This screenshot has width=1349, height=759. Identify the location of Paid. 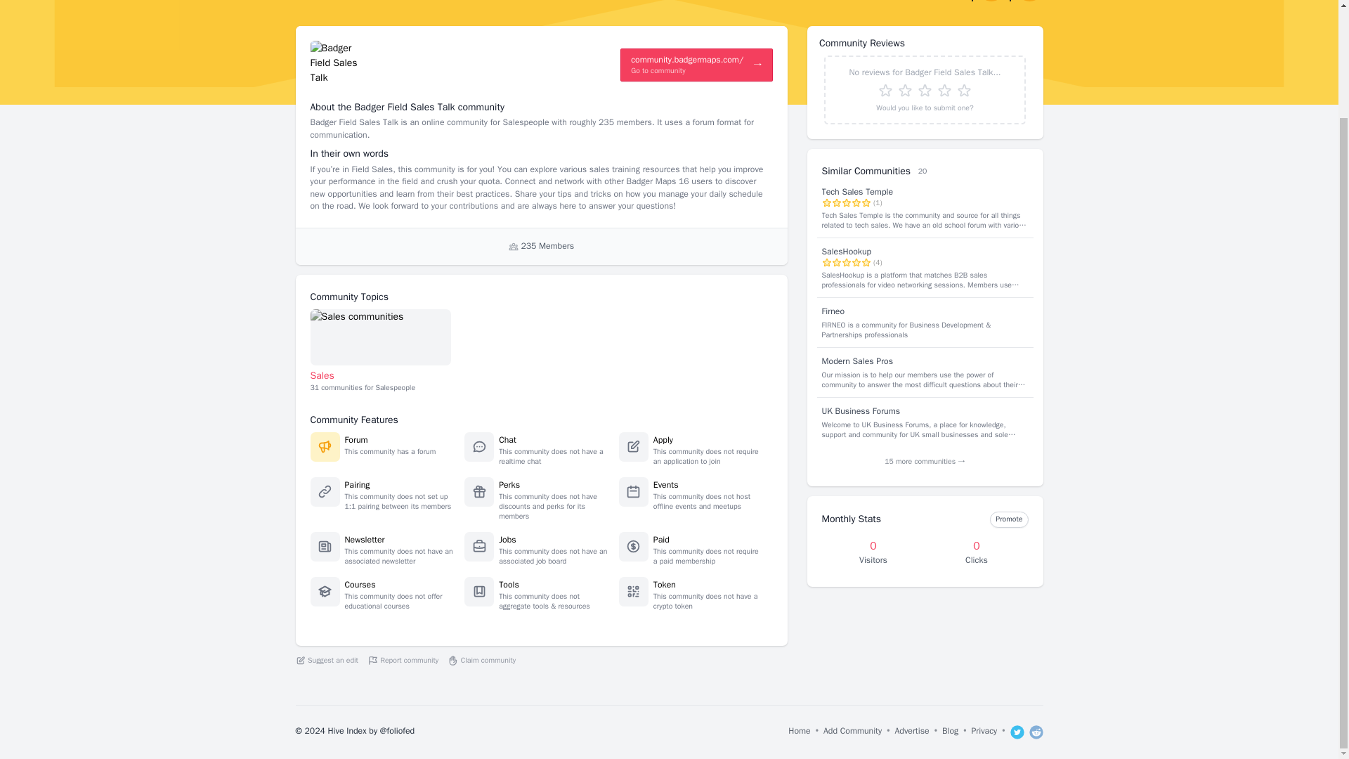
(660, 540).